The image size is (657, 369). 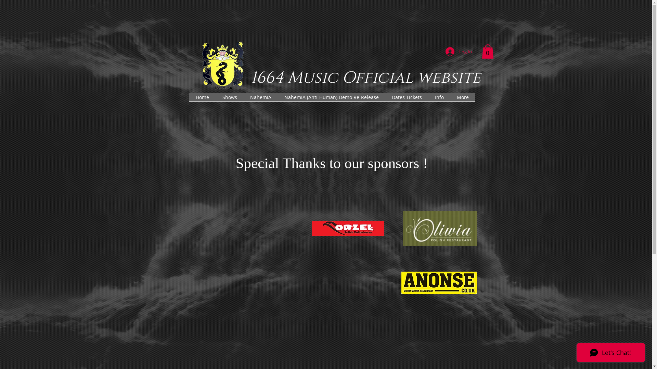 What do you see at coordinates (488, 52) in the screenshot?
I see `0` at bounding box center [488, 52].